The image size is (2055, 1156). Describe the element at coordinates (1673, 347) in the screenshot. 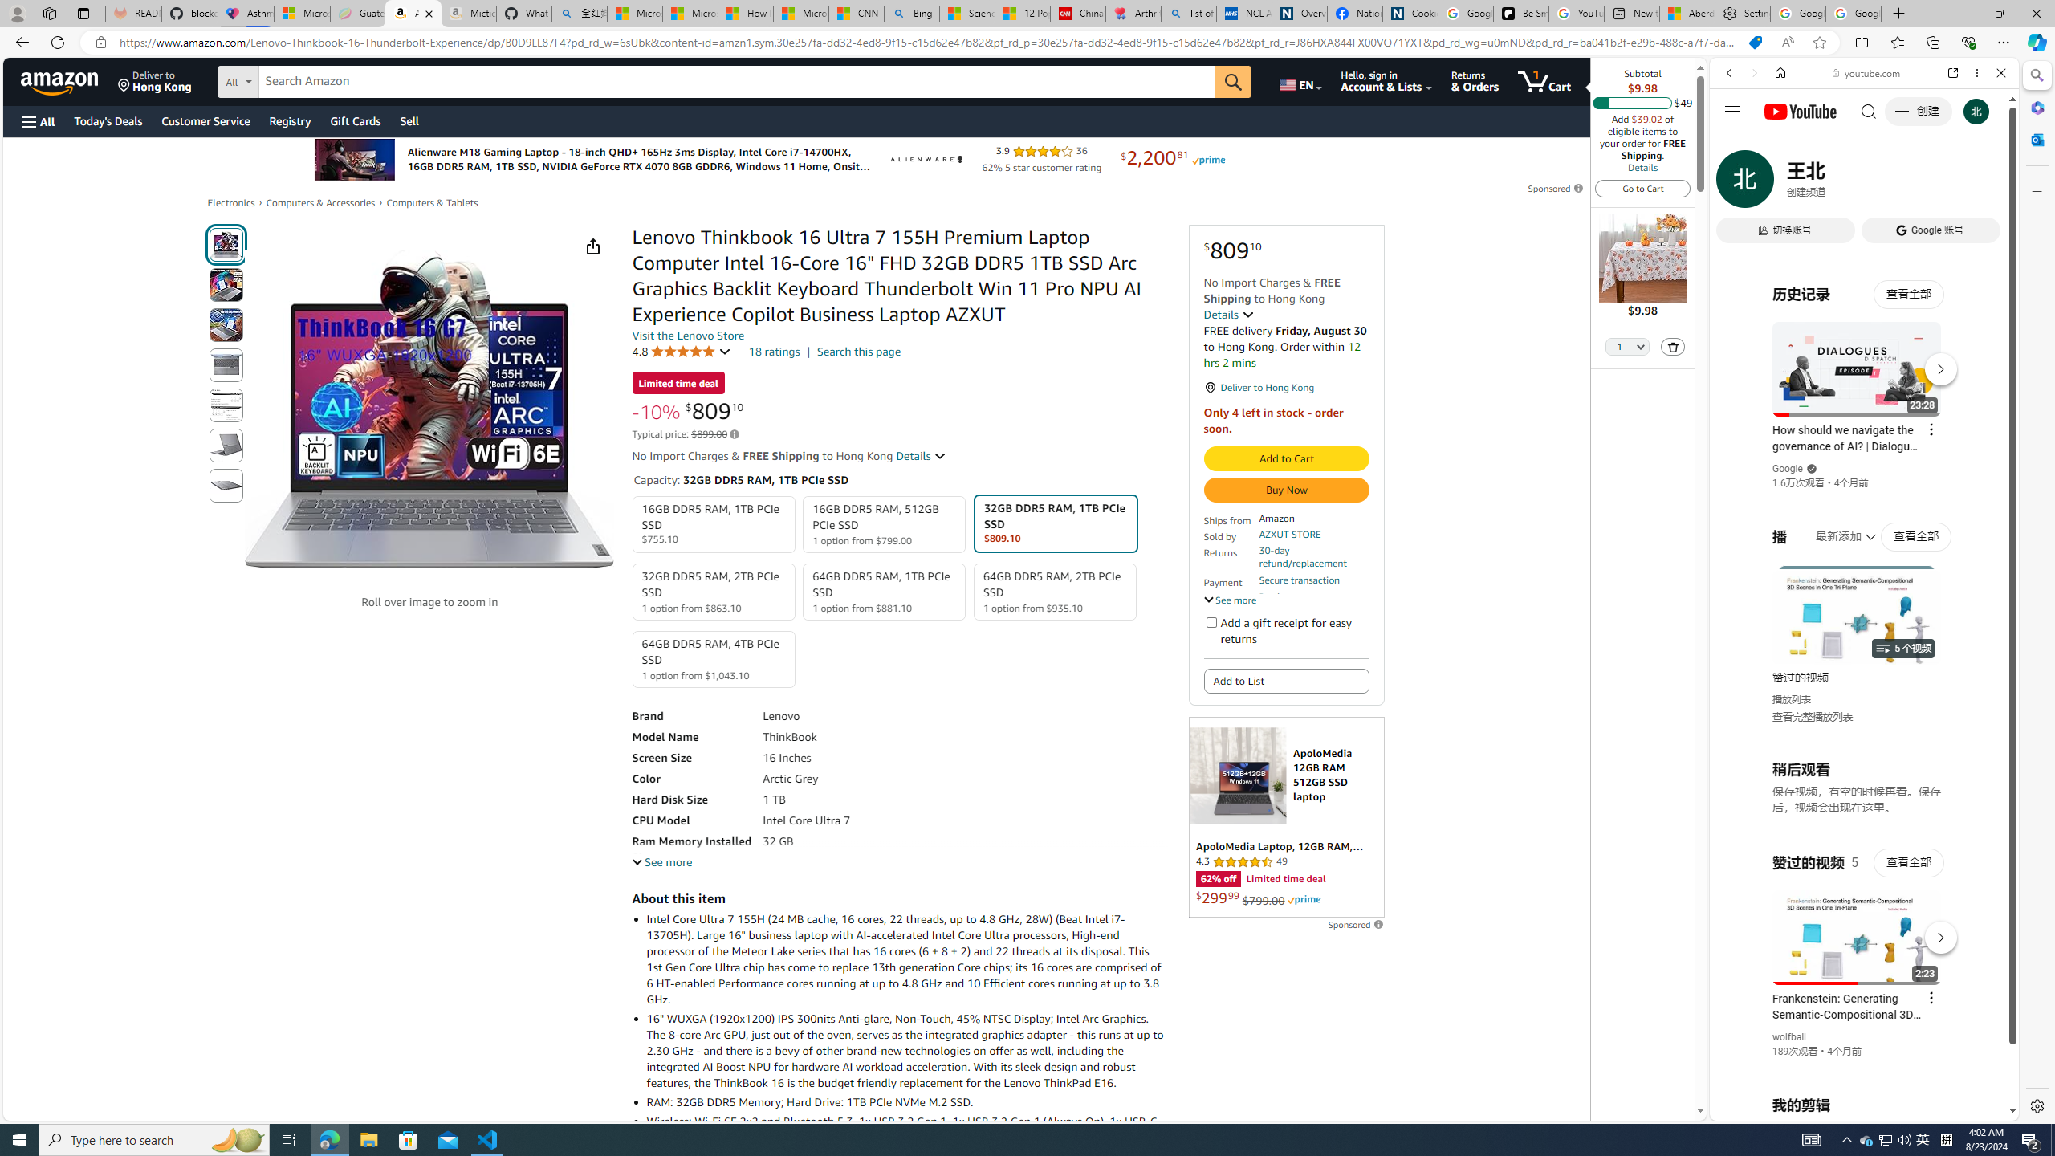

I see `Delete` at that location.